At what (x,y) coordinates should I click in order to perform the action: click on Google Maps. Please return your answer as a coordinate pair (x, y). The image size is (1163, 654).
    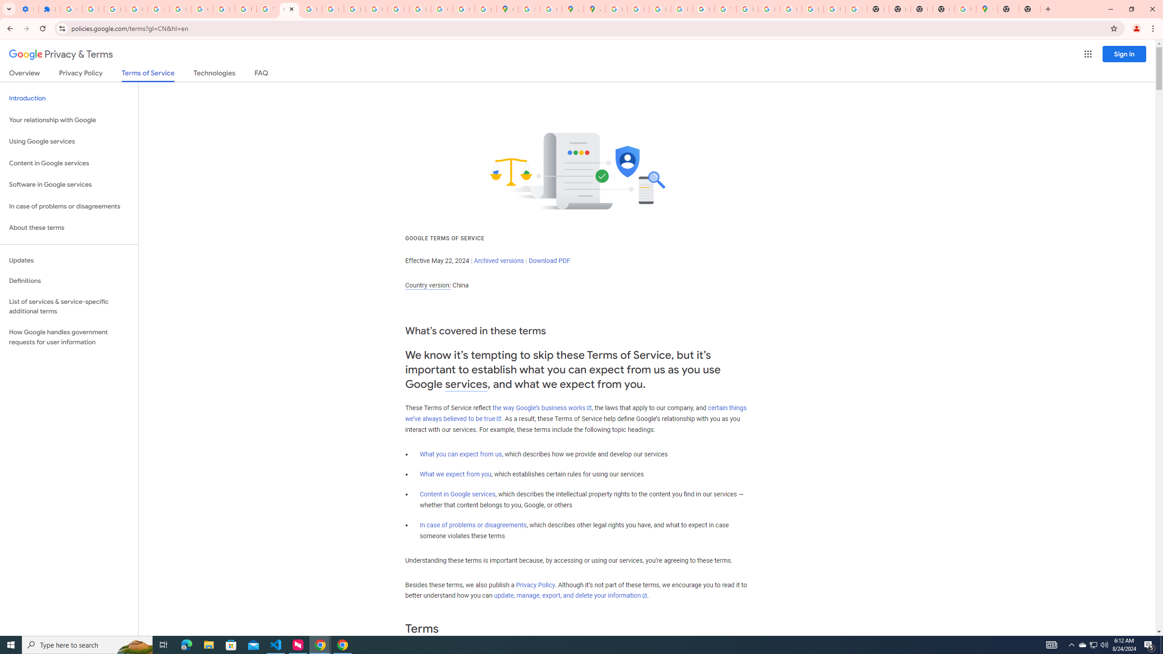
    Looking at the image, I should click on (507, 9).